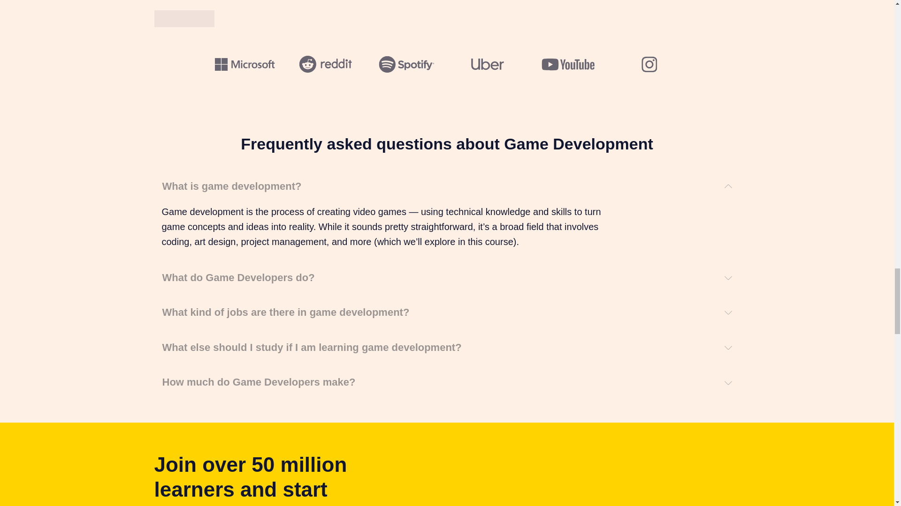 The image size is (901, 506). What do you see at coordinates (447, 278) in the screenshot?
I see `What do Game Developers do?` at bounding box center [447, 278].